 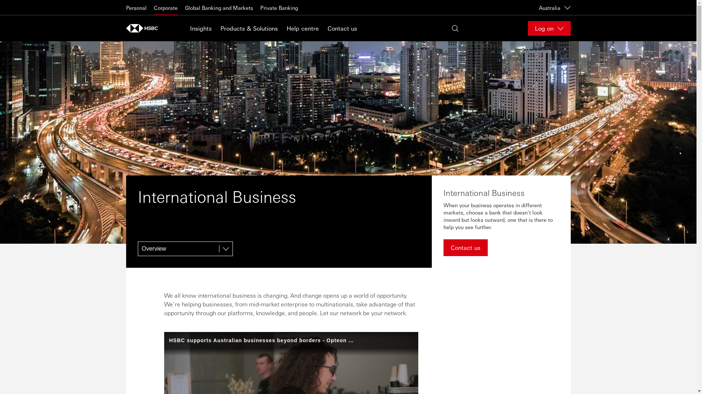 What do you see at coordinates (201, 28) in the screenshot?
I see `Insights` at bounding box center [201, 28].